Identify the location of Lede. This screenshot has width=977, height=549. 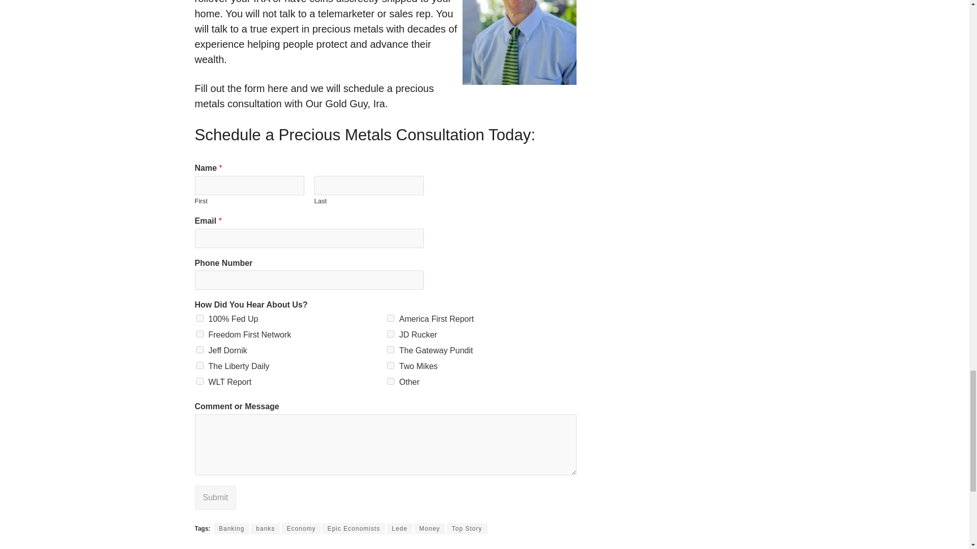
(399, 529).